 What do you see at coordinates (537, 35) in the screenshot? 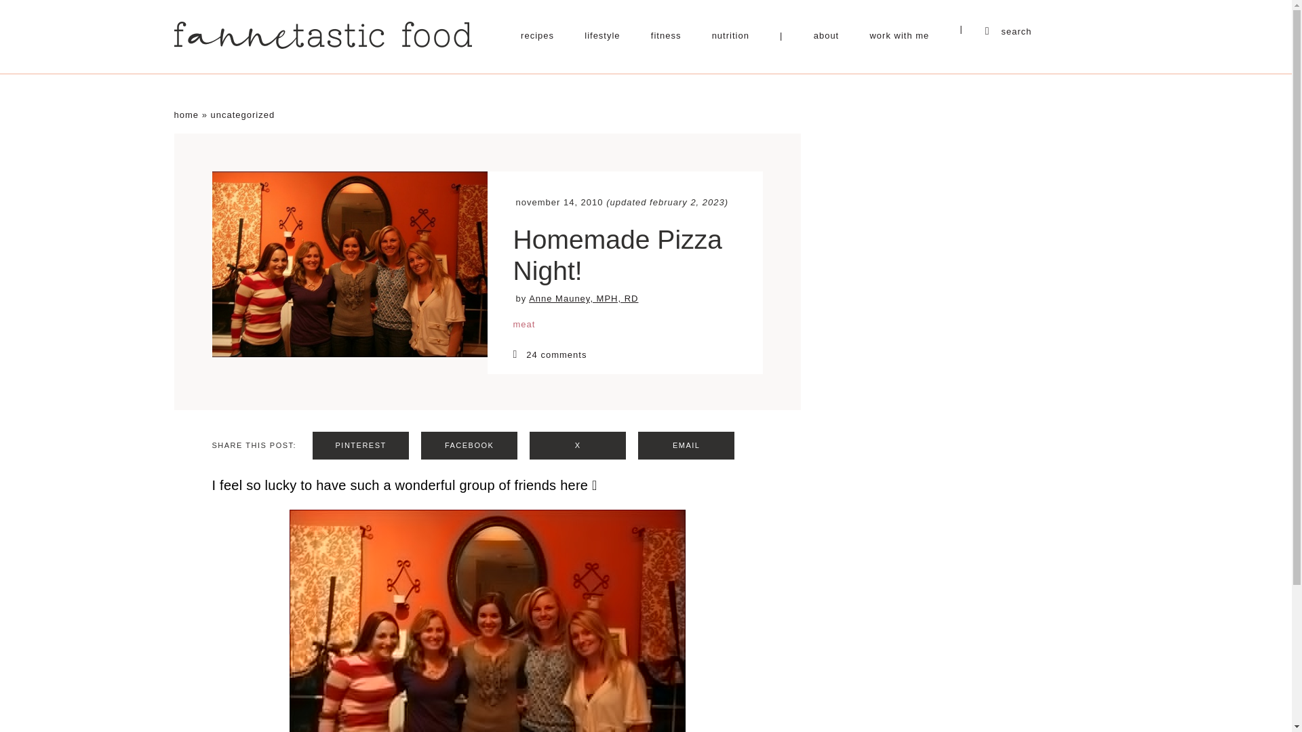
I see `recipes` at bounding box center [537, 35].